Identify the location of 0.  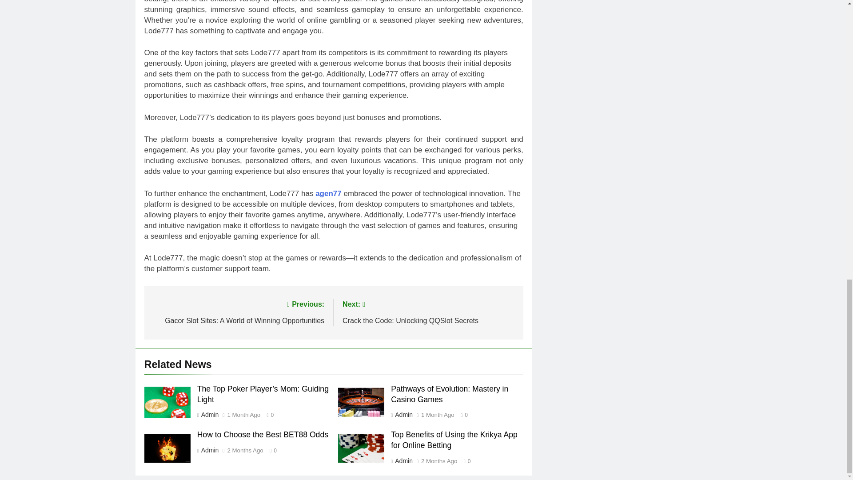
(209, 450).